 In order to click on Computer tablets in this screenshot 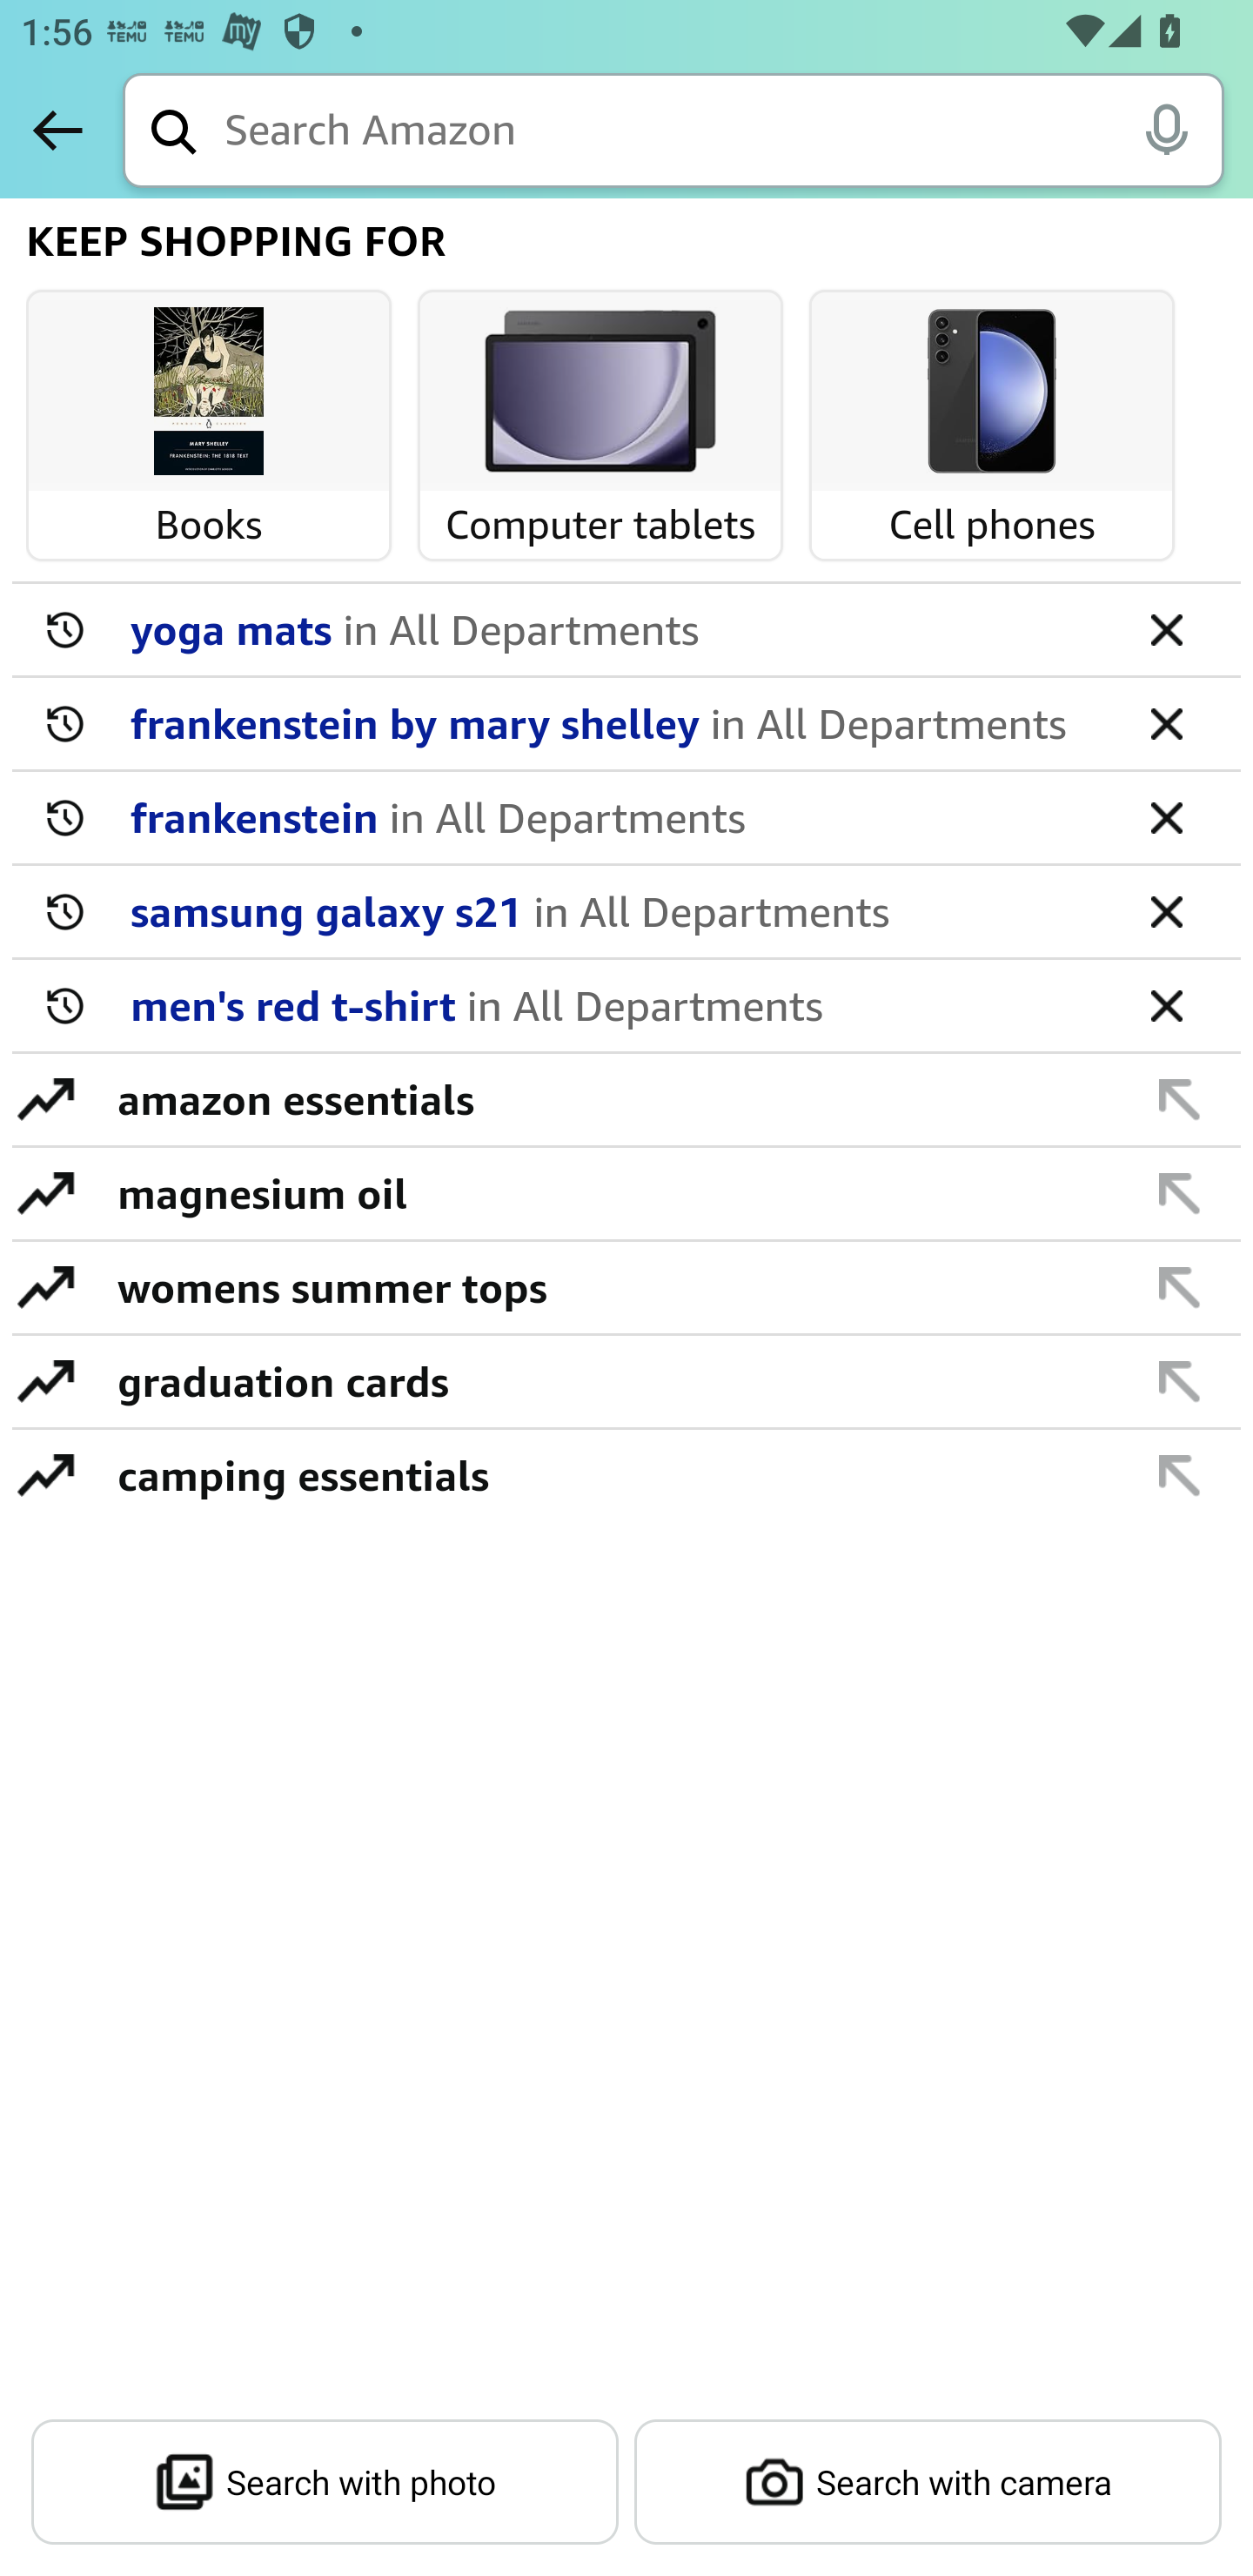, I will do `click(600, 392)`.